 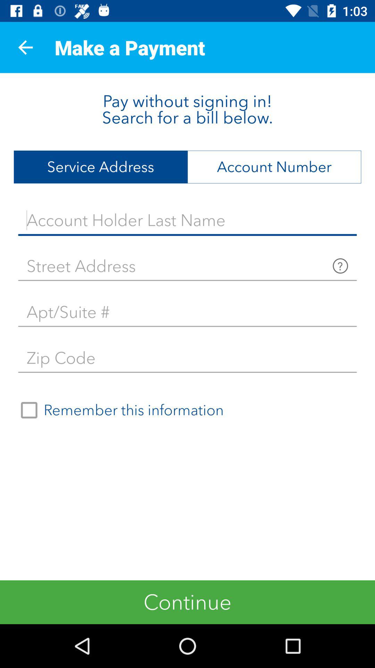 What do you see at coordinates (101, 167) in the screenshot?
I see `click item below the pay without signing icon` at bounding box center [101, 167].